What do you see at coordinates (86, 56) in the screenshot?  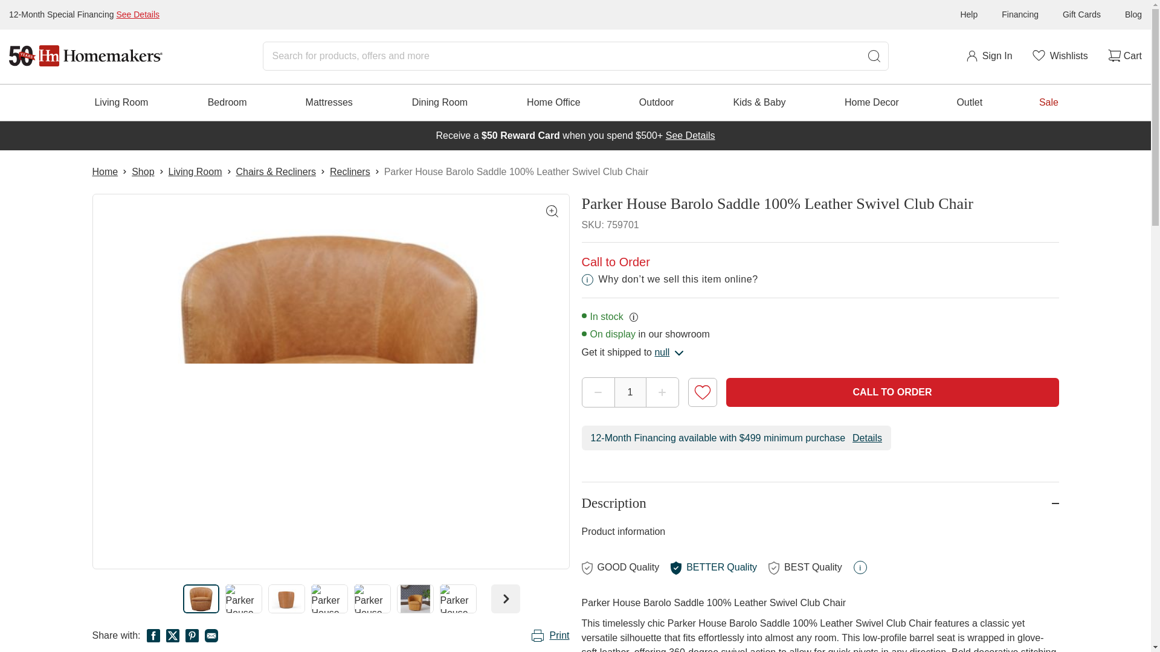 I see `Homepage` at bounding box center [86, 56].